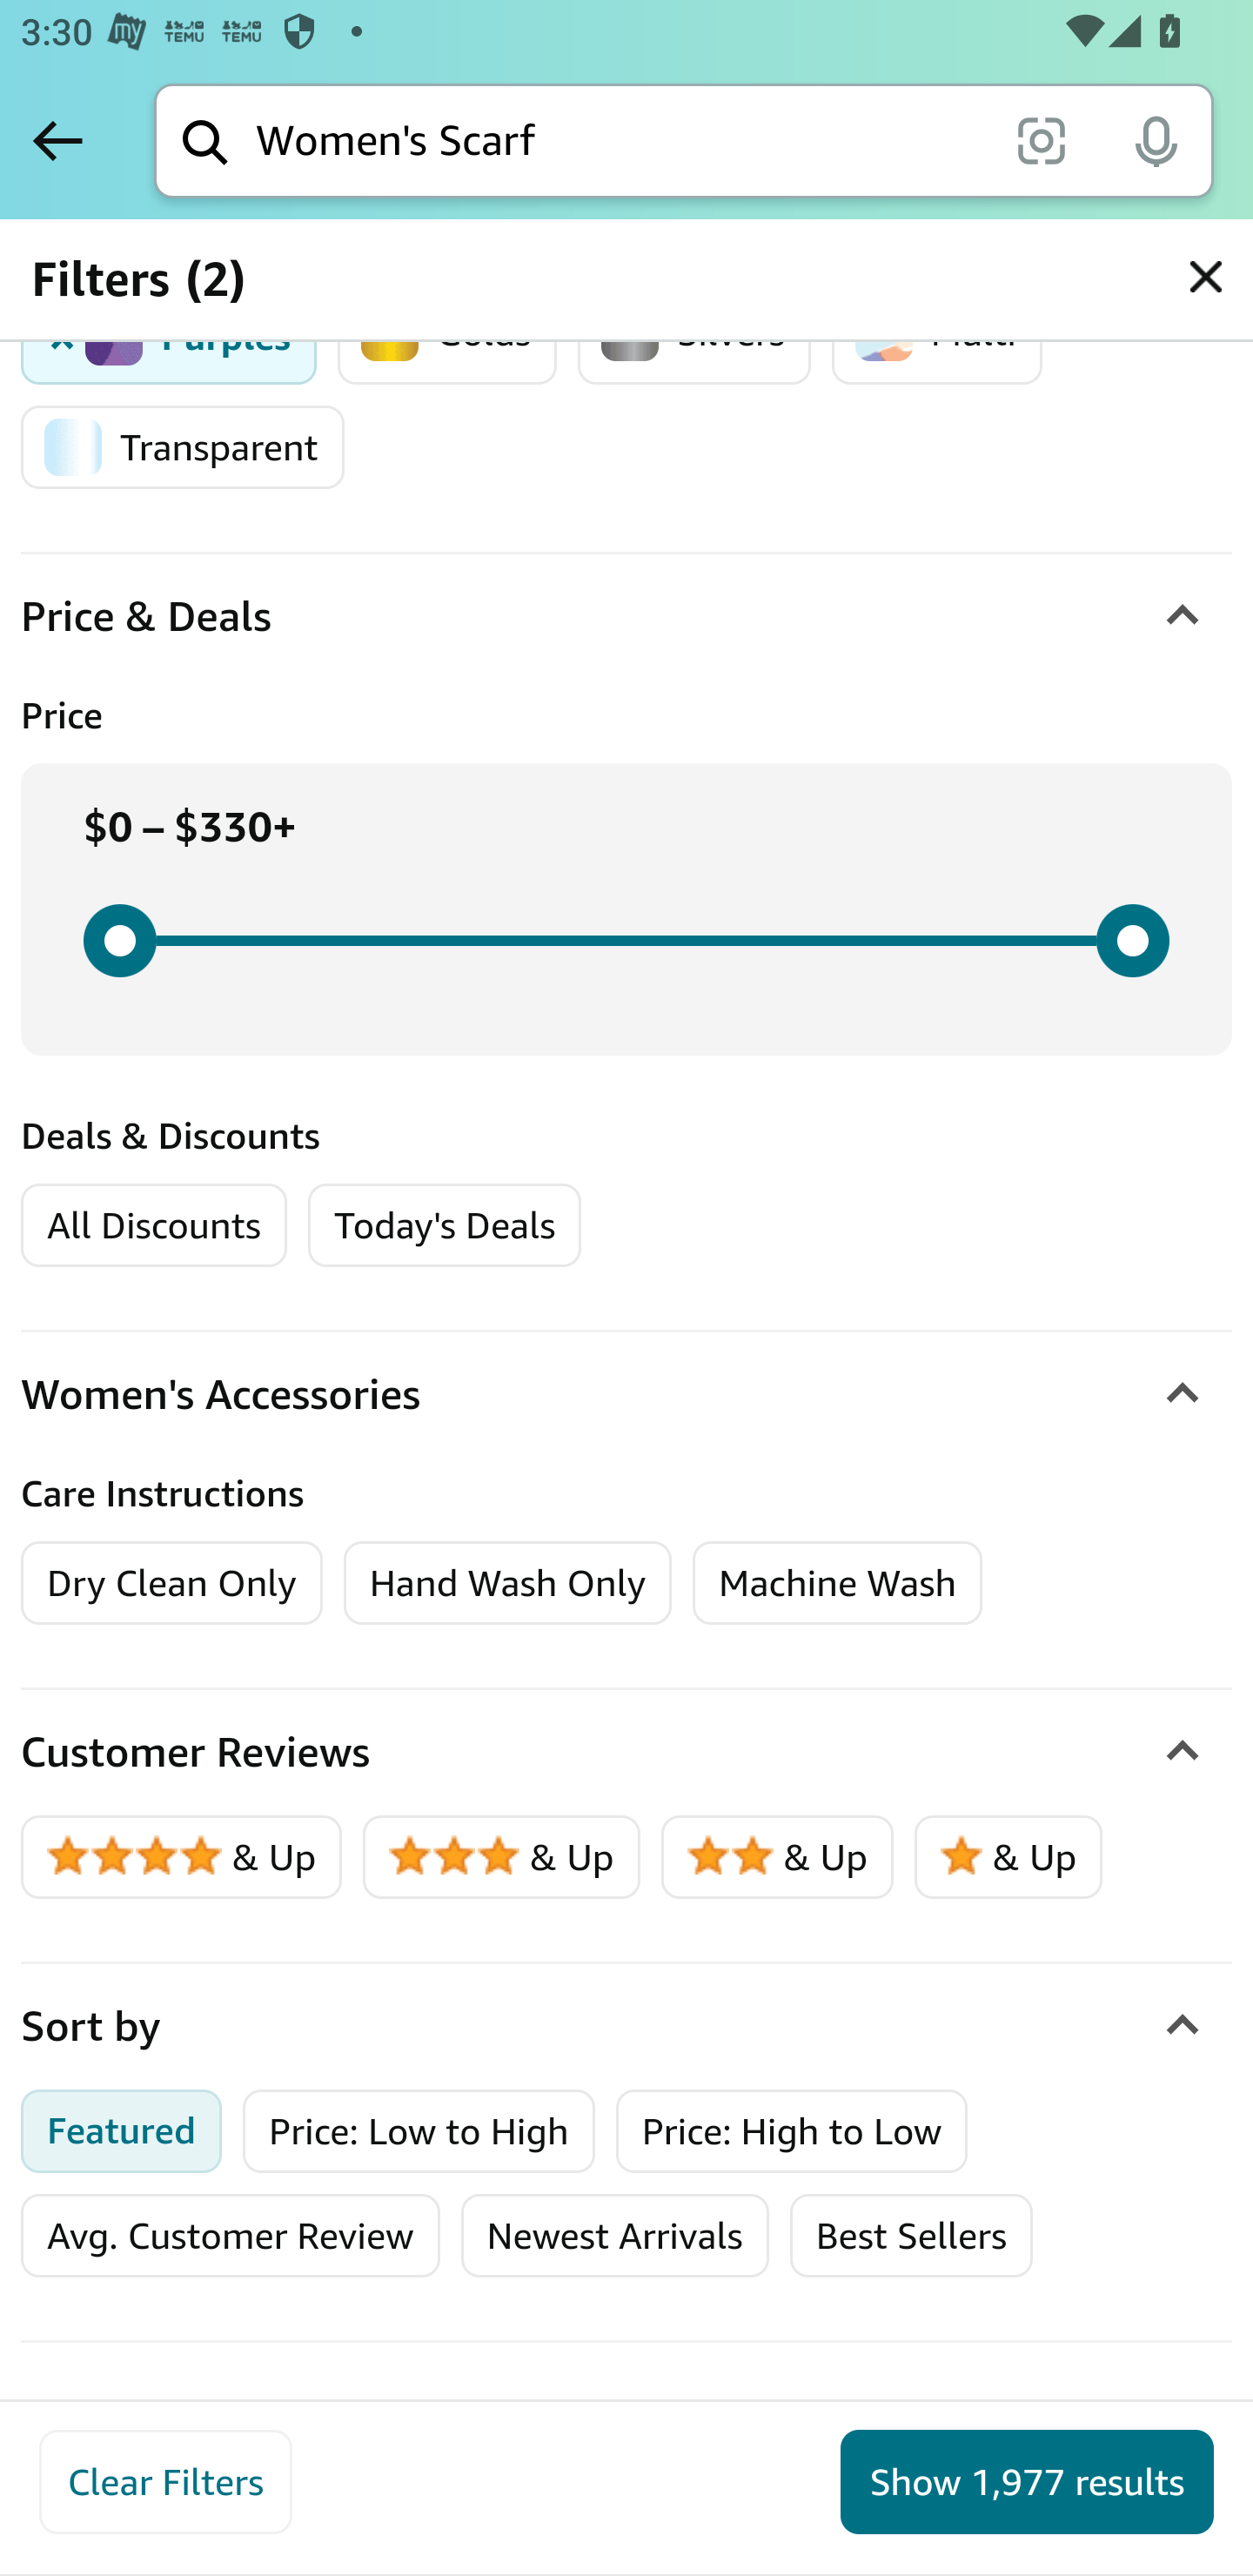  What do you see at coordinates (778, 1857) in the screenshot?
I see `2 Stars & Up` at bounding box center [778, 1857].